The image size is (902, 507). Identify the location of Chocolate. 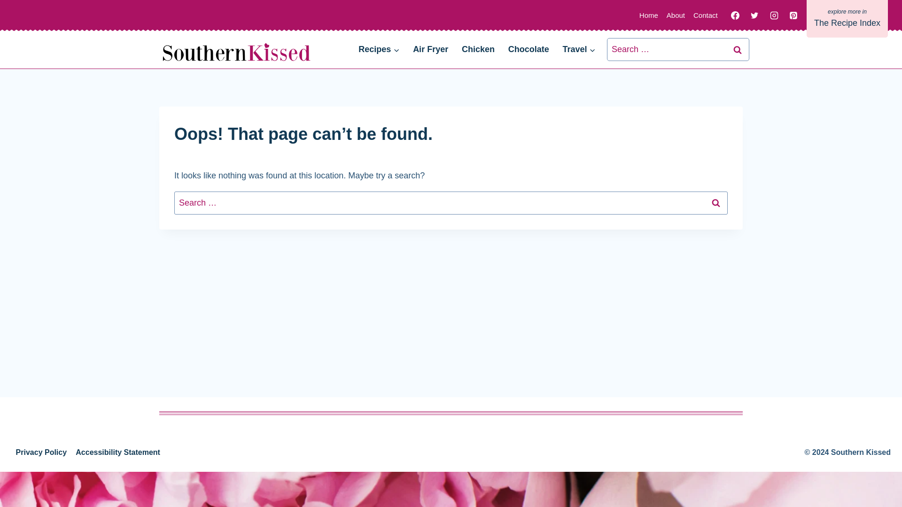
(528, 49).